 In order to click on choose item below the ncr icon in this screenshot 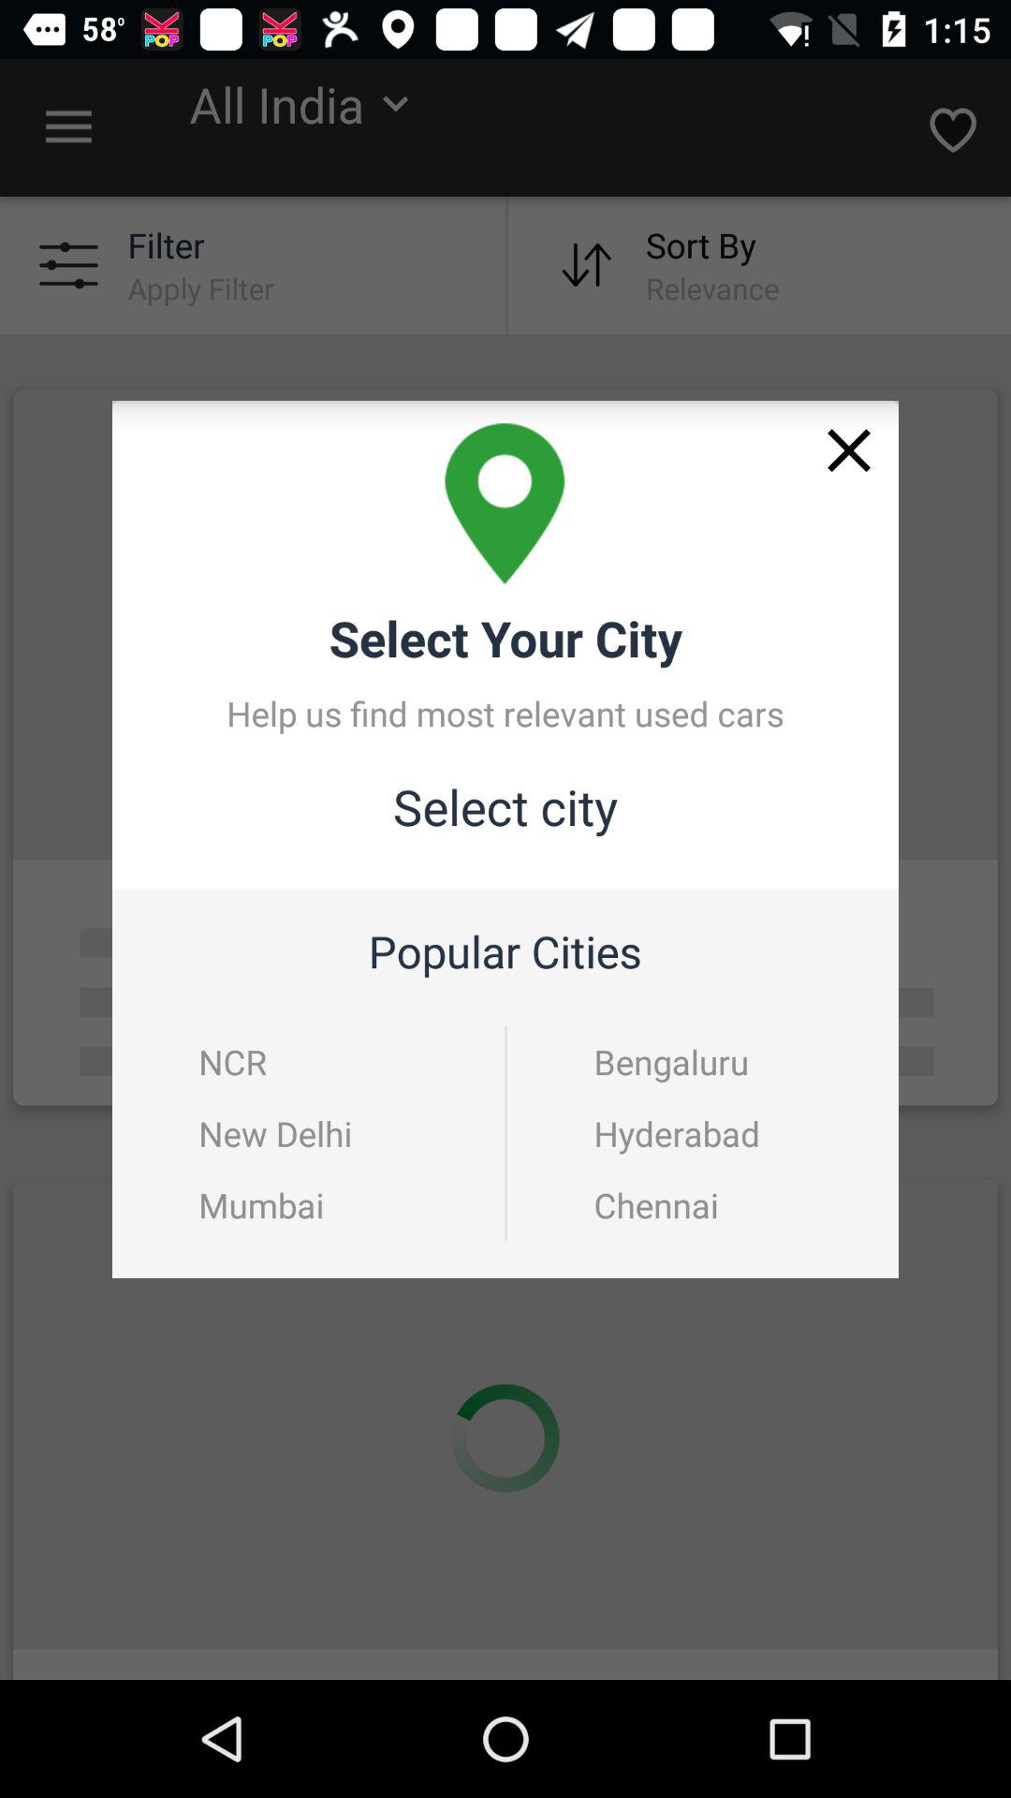, I will do `click(275, 1133)`.